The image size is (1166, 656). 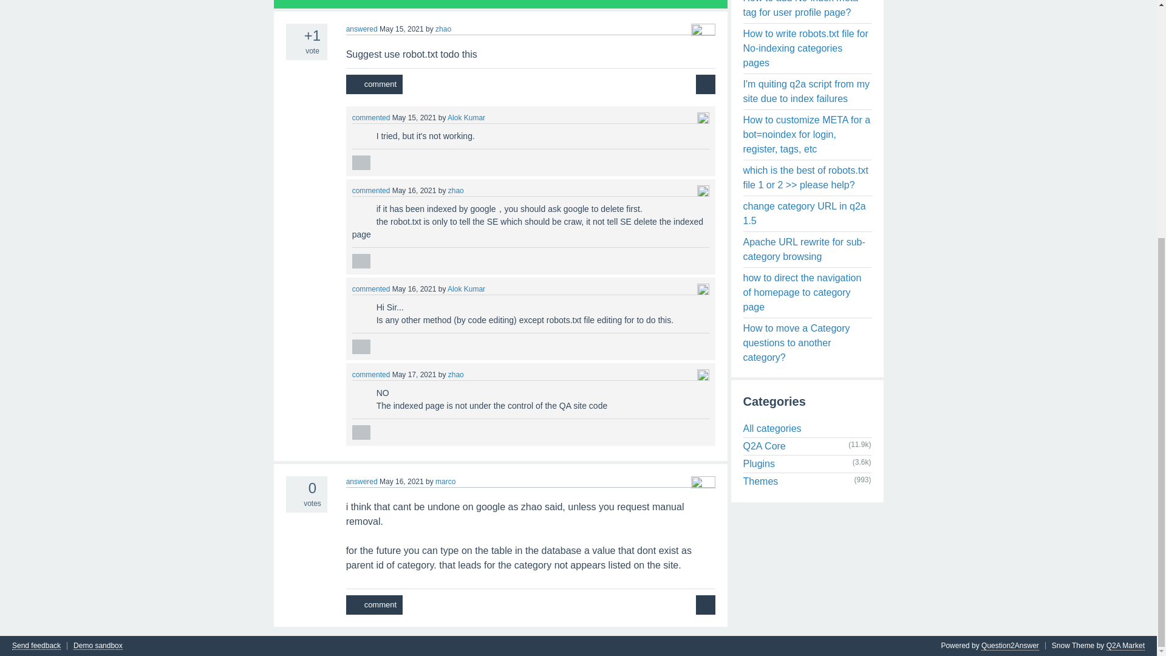 I want to click on Click to vote down, so click(x=355, y=213).